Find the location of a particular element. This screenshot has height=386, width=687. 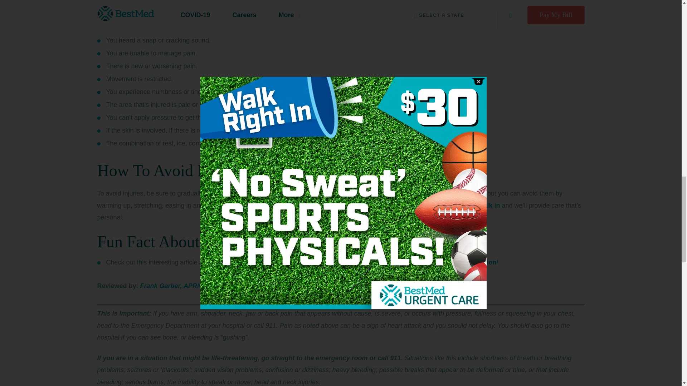

urgent care in Billings is located at coordinates (211, 10).